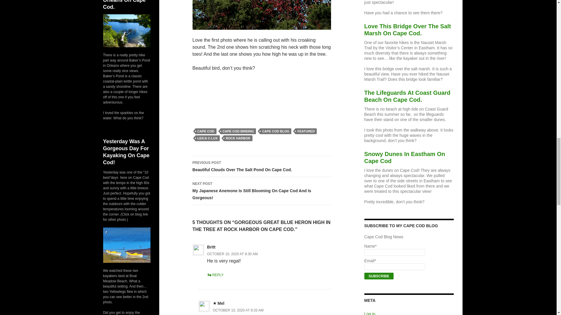 The image size is (561, 315). I want to click on LEICA C-LUX, so click(207, 138).